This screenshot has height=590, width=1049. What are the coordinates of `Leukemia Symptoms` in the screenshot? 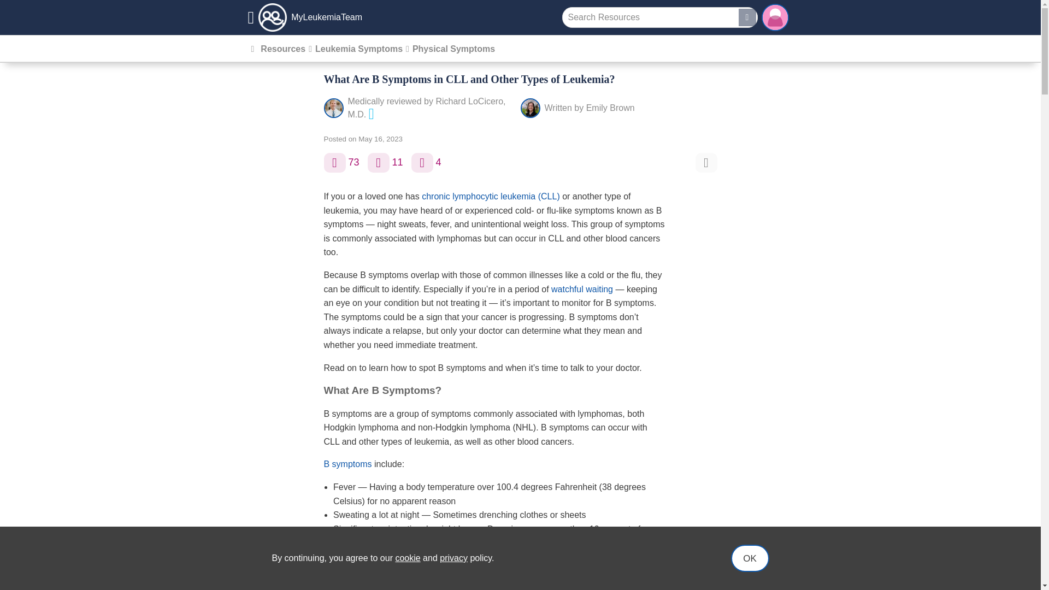 It's located at (358, 49).